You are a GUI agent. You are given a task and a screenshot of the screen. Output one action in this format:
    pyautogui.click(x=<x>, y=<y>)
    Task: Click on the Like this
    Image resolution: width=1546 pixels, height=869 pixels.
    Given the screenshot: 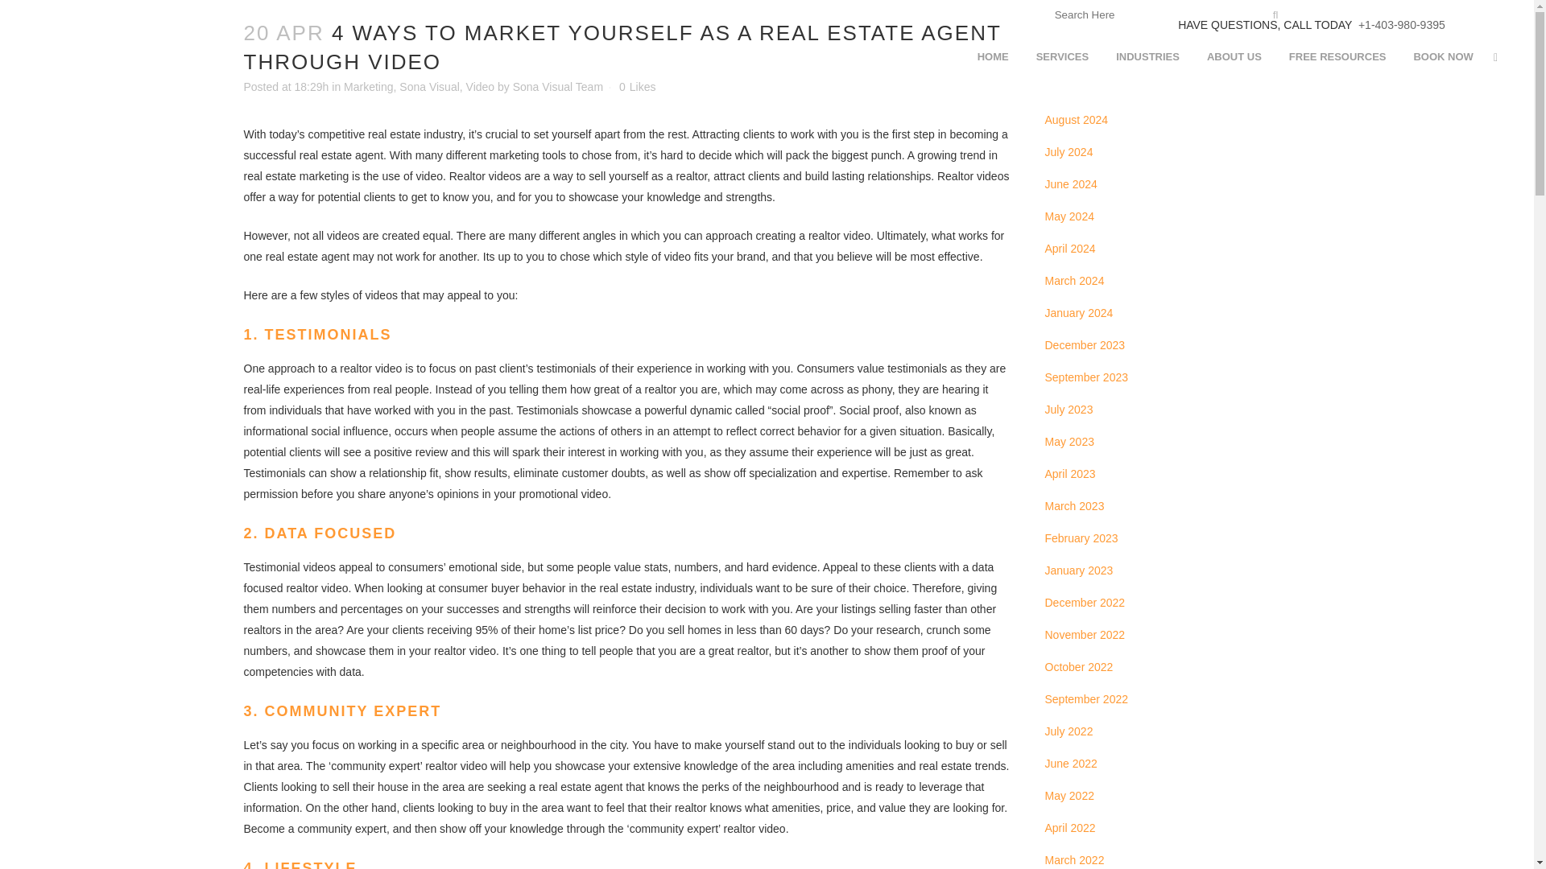 What is the action you would take?
    pyautogui.click(x=638, y=87)
    